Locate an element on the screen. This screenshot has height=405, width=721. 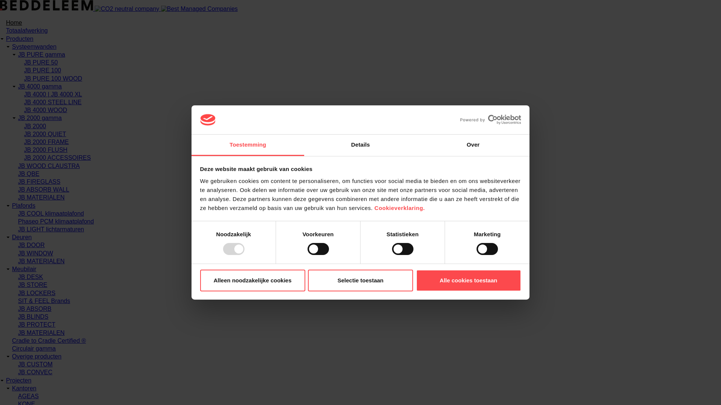
JB 2000 ACCESSOIRES is located at coordinates (57, 157).